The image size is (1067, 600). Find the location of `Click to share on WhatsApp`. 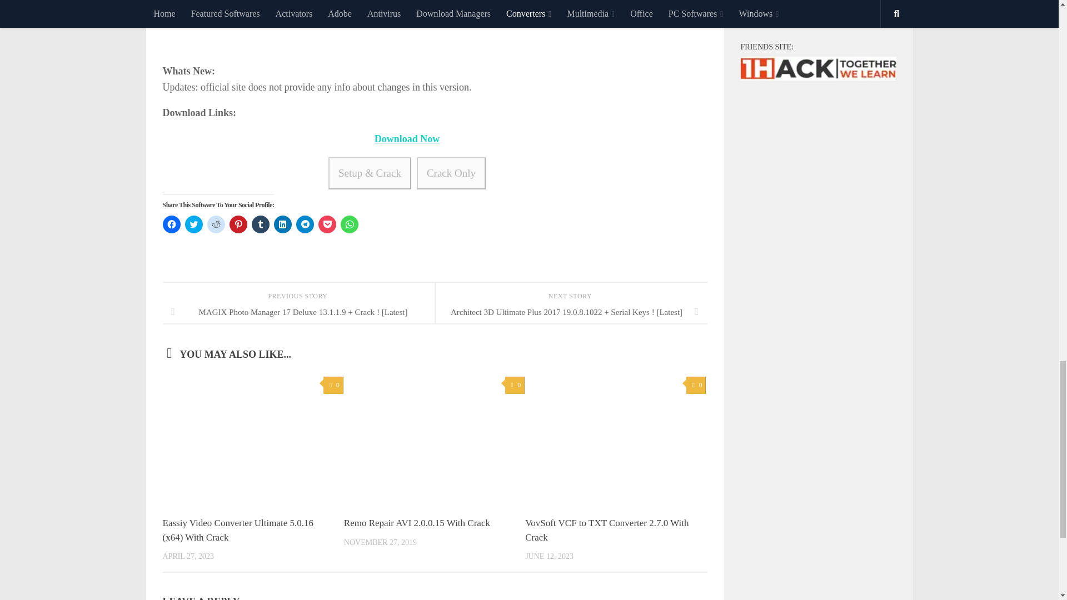

Click to share on WhatsApp is located at coordinates (349, 224).